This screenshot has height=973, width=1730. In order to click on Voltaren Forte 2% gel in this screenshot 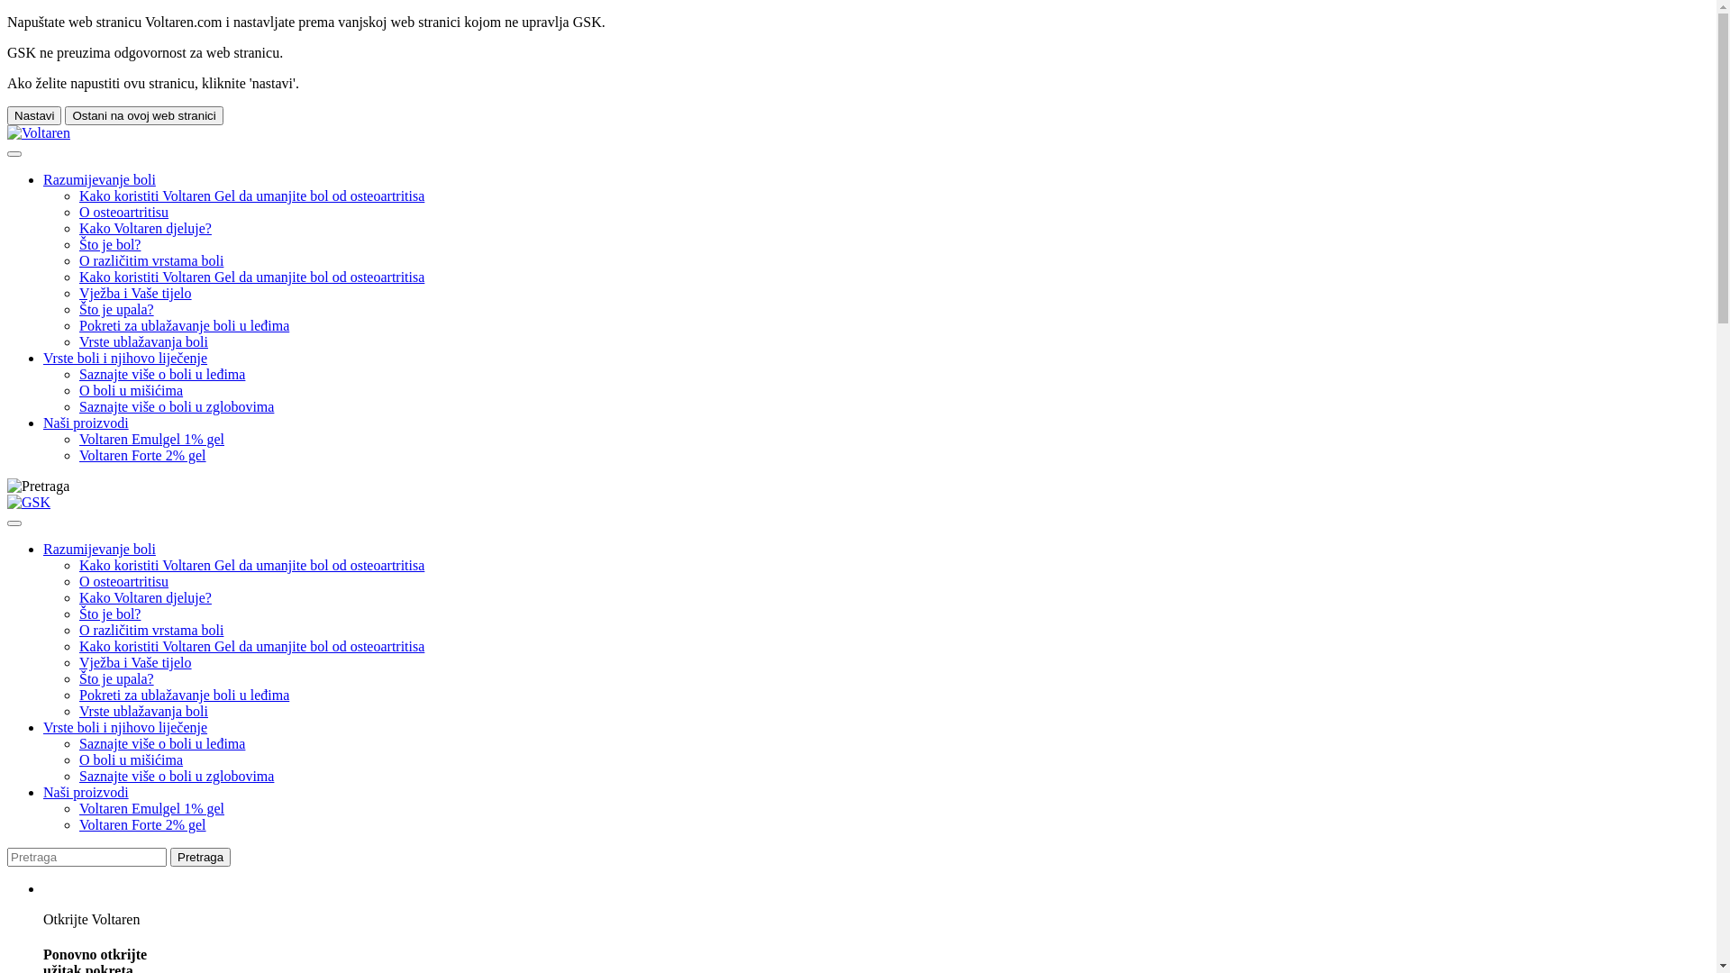, I will do `click(142, 456)`.